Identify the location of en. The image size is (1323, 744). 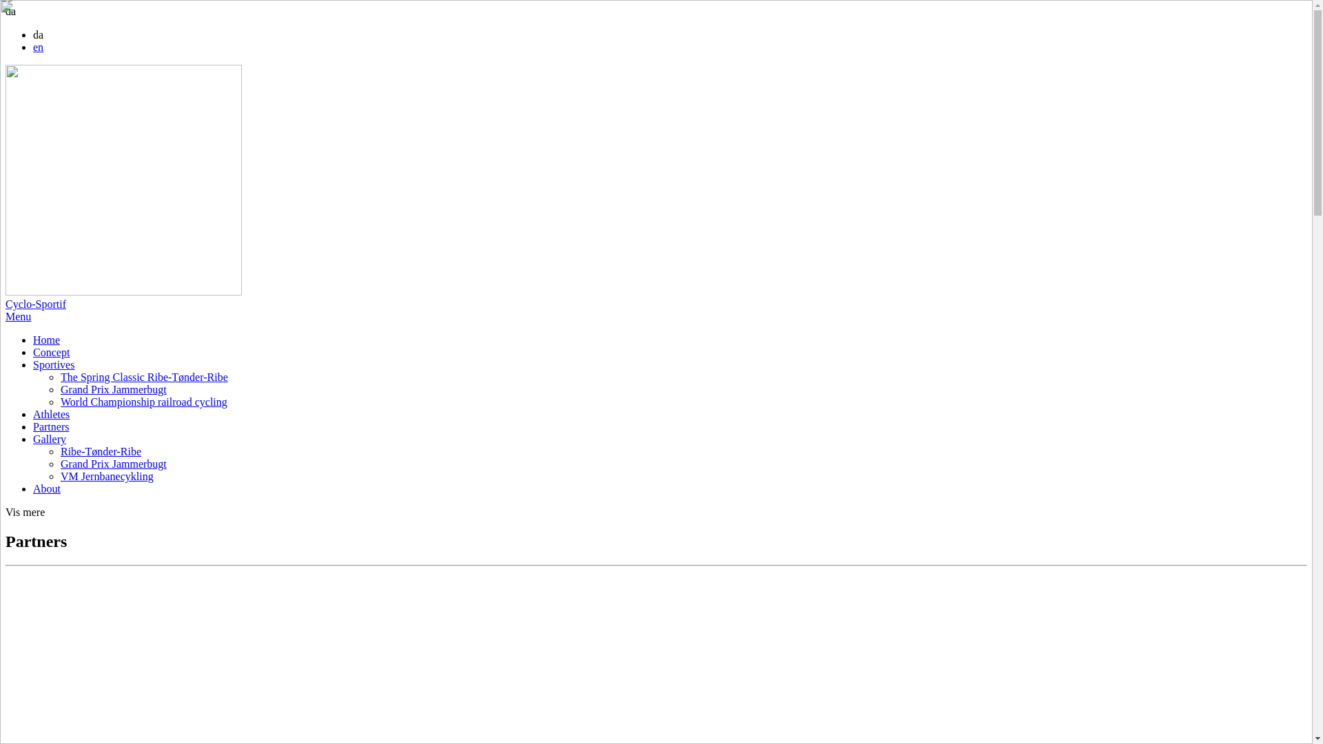
(39, 47).